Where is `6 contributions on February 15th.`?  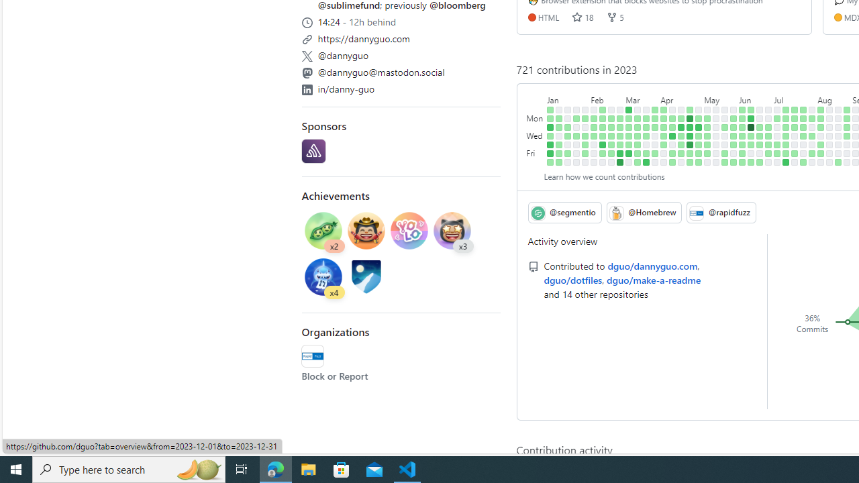
6 contributions on February 15th. is located at coordinates (603, 136).